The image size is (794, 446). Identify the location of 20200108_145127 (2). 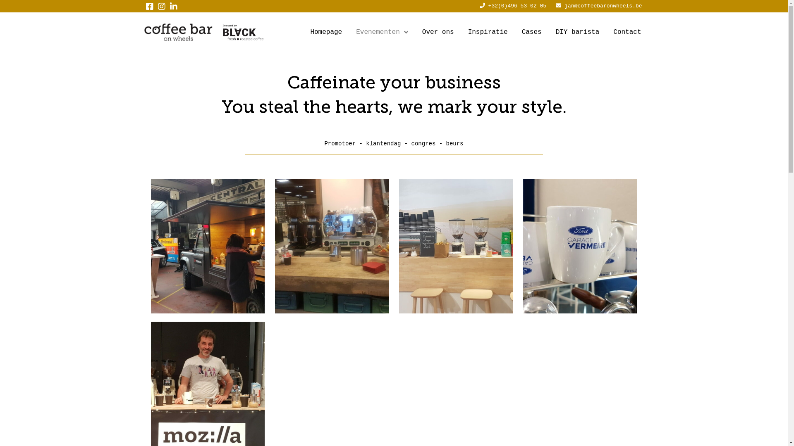
(208, 246).